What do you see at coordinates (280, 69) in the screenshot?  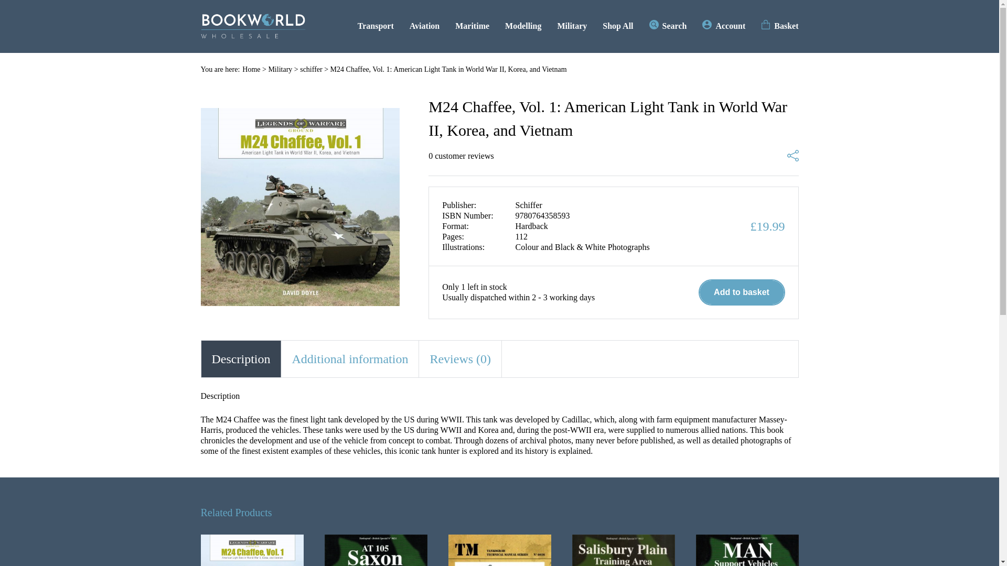 I see `Military` at bounding box center [280, 69].